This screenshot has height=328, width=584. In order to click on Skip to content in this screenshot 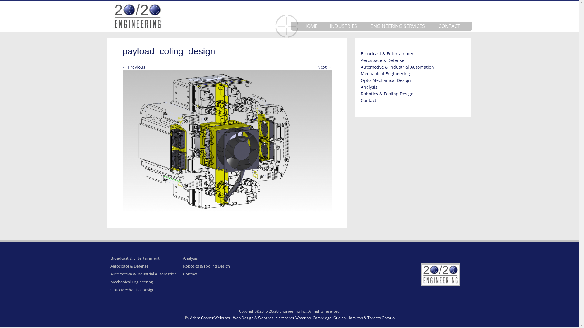, I will do `click(472, 22)`.